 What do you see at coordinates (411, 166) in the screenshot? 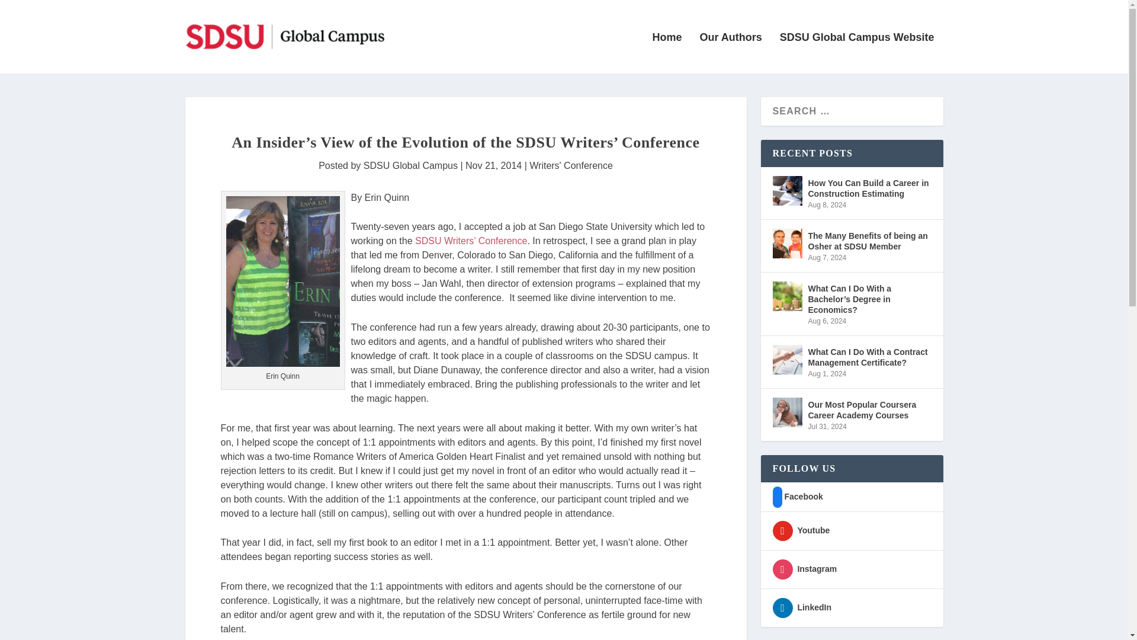
I see `Posts by SDSU Global Campus` at bounding box center [411, 166].